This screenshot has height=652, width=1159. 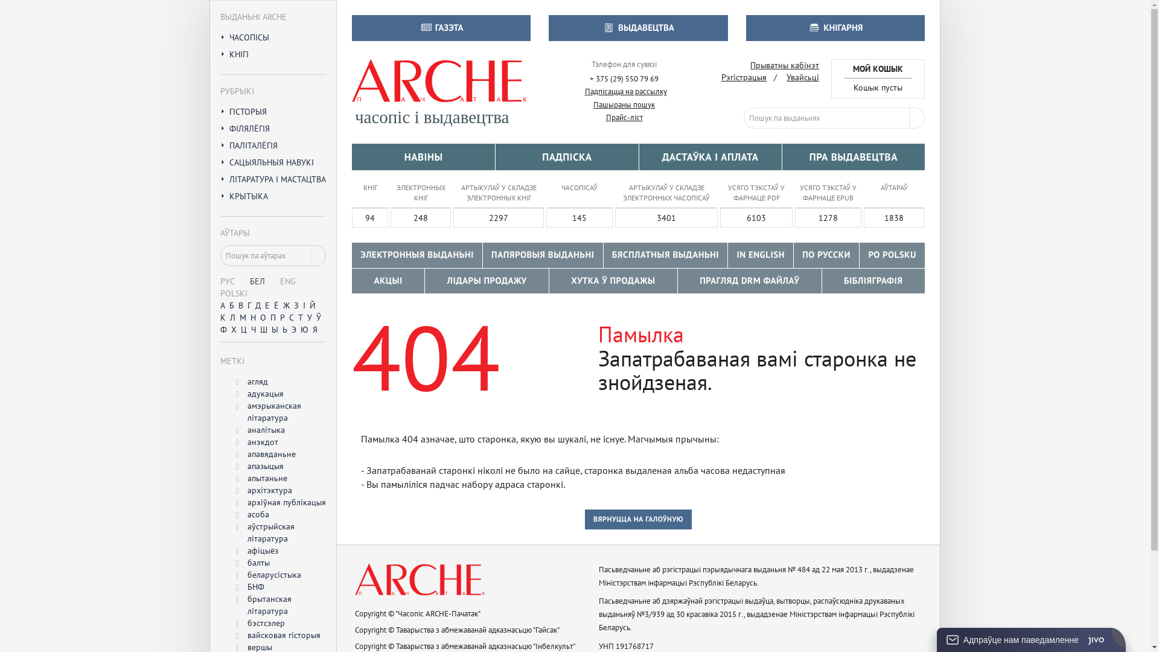 What do you see at coordinates (287, 281) in the screenshot?
I see `ENG` at bounding box center [287, 281].